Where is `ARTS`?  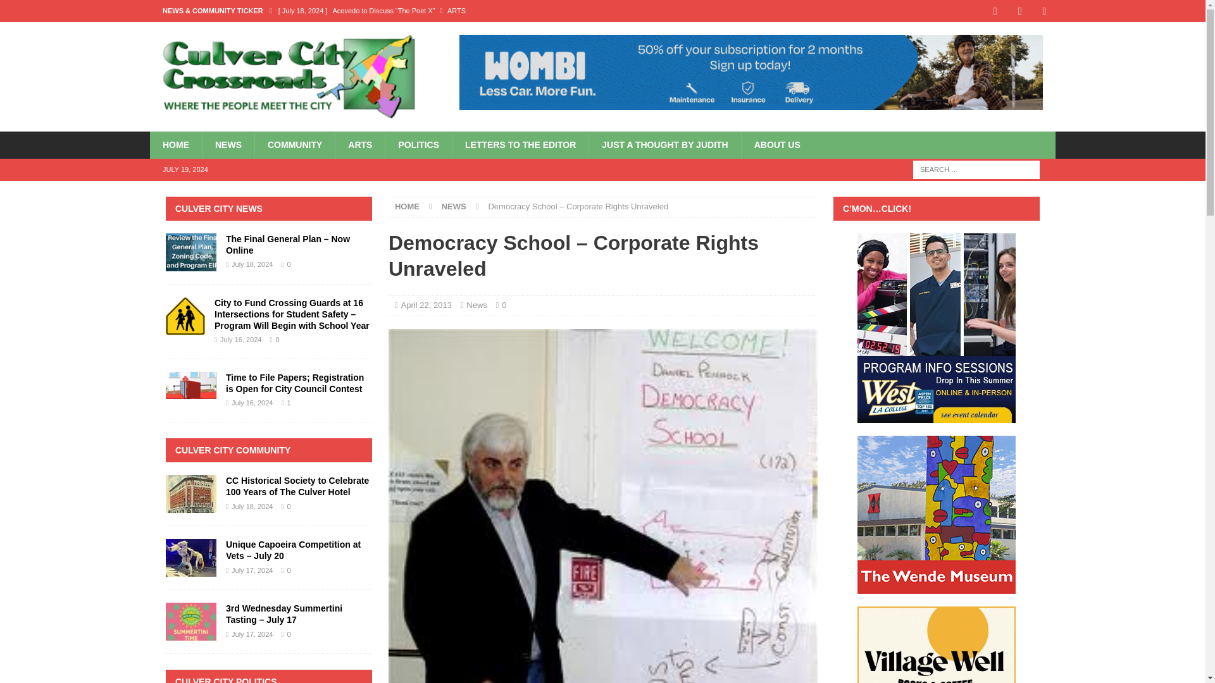 ARTS is located at coordinates (359, 144).